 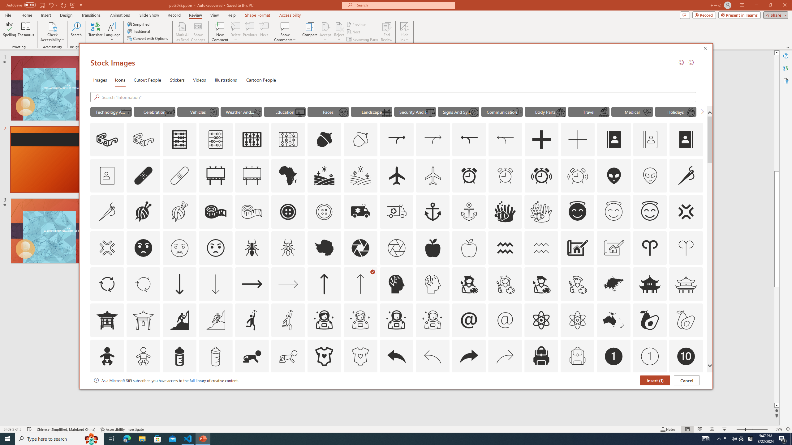 I want to click on AutomationID: Icons_AsianTemple_M, so click(x=686, y=284).